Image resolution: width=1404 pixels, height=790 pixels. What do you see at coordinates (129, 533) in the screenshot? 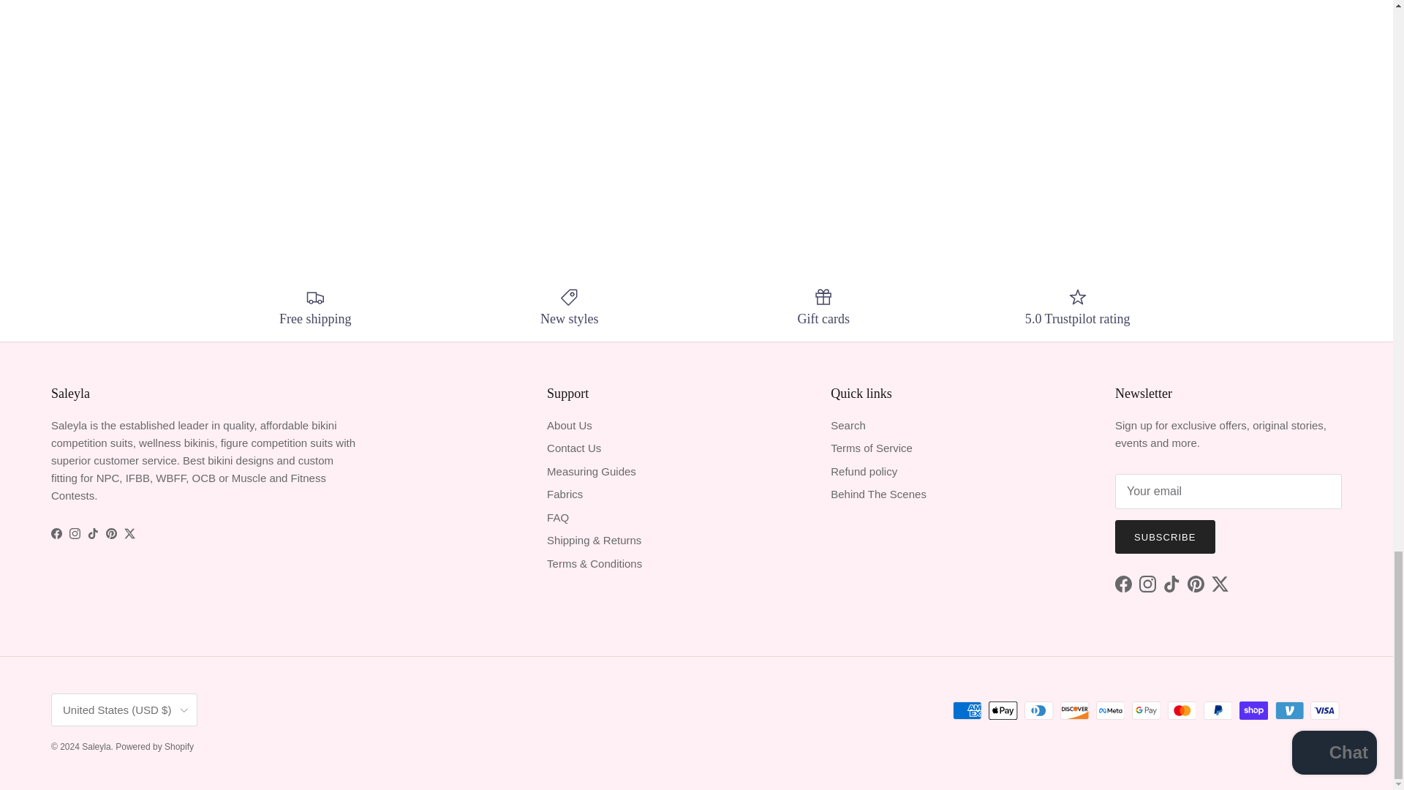
I see `Saleyla on Twitter` at bounding box center [129, 533].